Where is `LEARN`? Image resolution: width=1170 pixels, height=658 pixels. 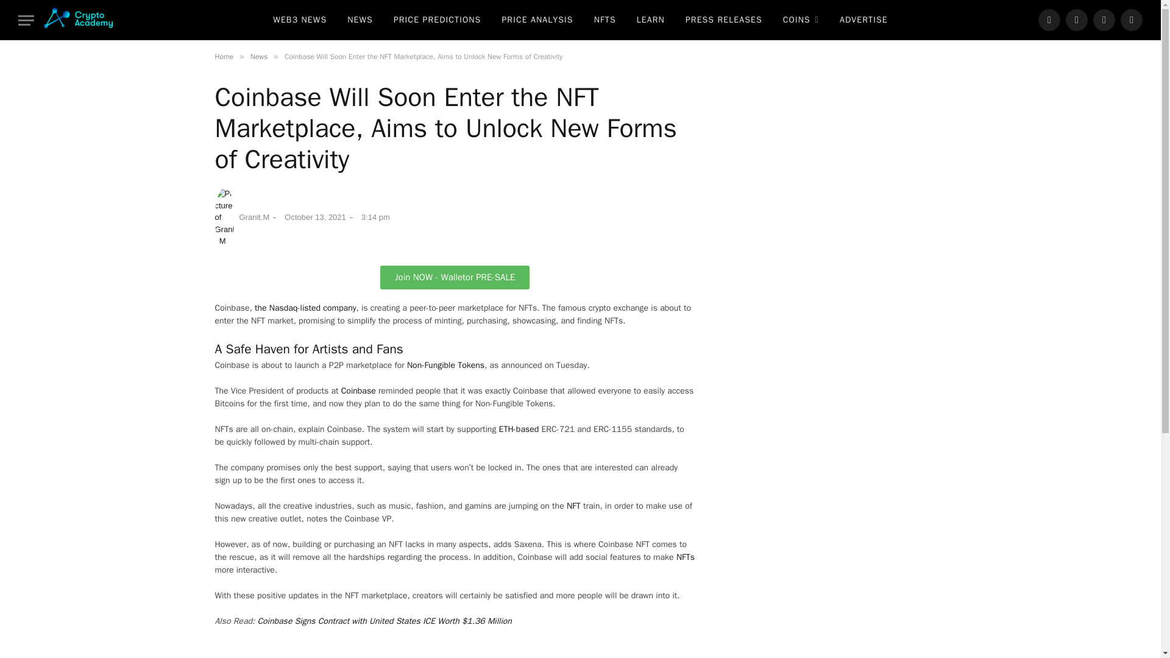 LEARN is located at coordinates (650, 19).